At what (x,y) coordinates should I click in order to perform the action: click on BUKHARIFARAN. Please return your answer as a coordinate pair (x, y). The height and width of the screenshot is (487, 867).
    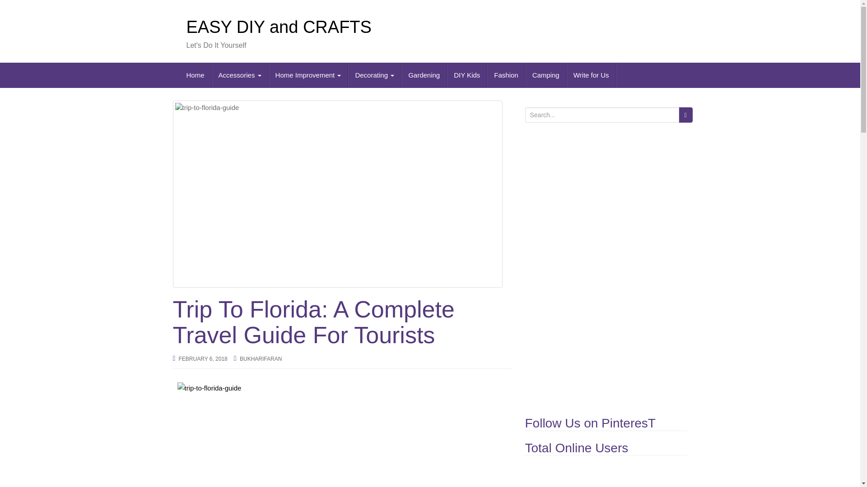
    Looking at the image, I should click on (261, 359).